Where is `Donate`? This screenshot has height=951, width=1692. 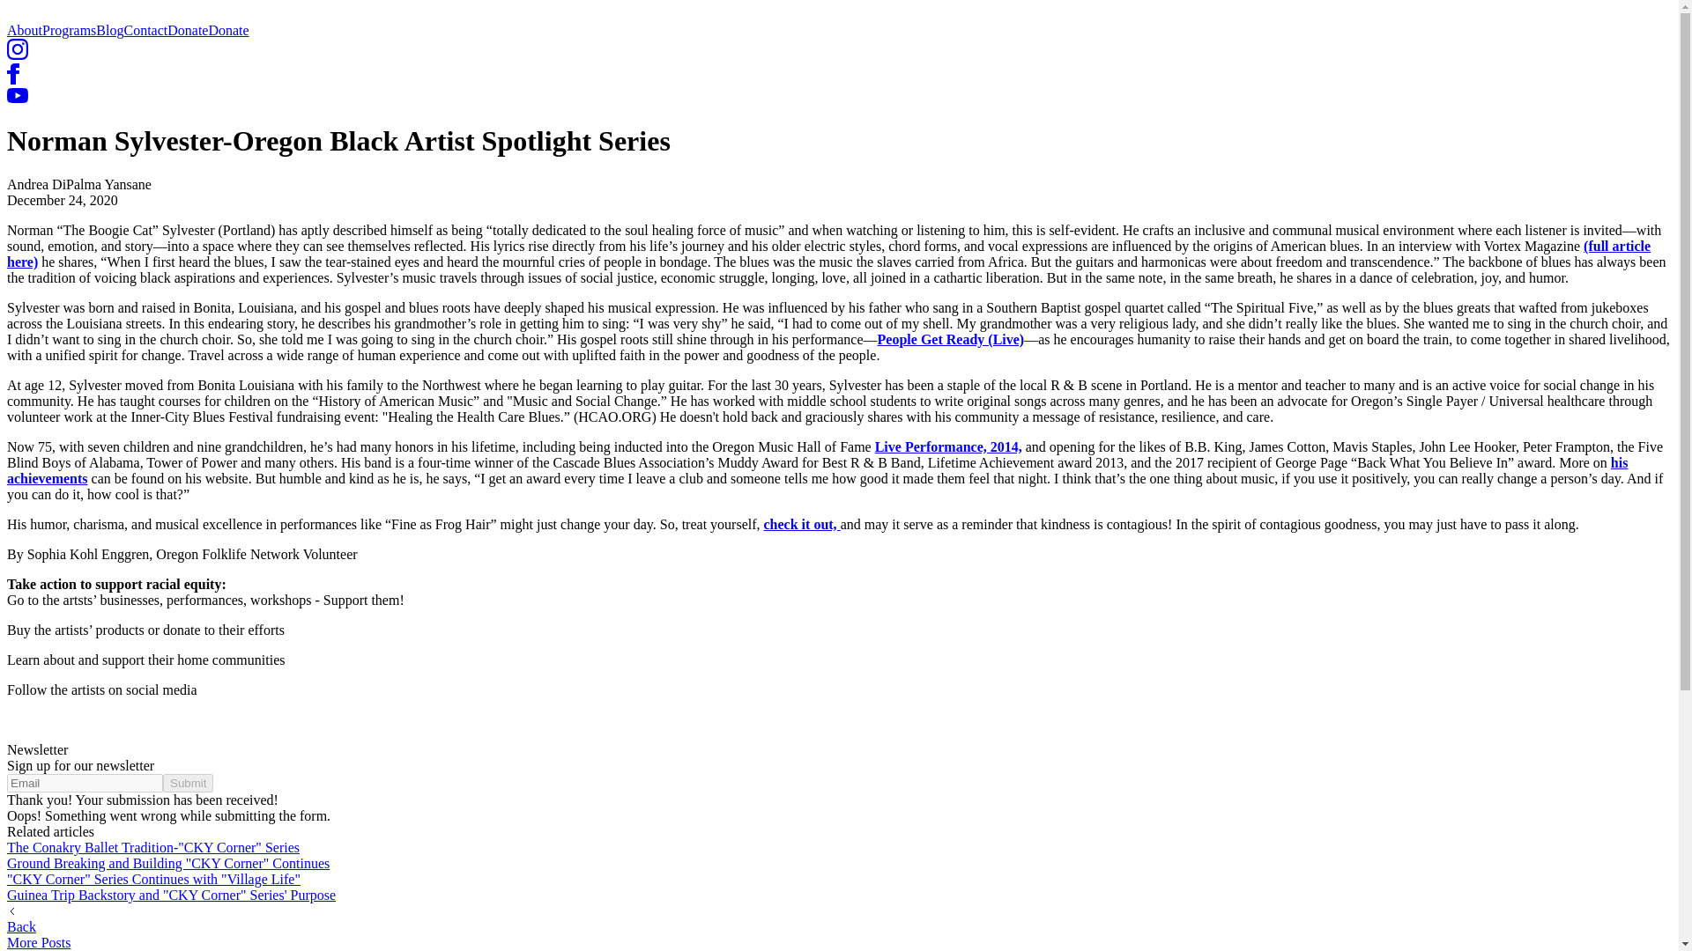
Donate is located at coordinates (188, 30).